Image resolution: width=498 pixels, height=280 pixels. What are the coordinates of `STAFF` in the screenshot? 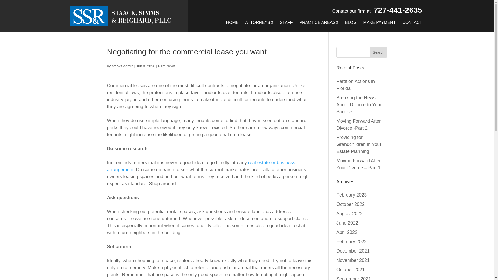 It's located at (286, 22).